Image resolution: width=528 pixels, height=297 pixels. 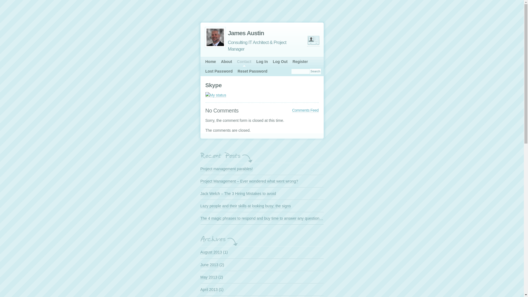 What do you see at coordinates (211, 62) in the screenshot?
I see `Home` at bounding box center [211, 62].